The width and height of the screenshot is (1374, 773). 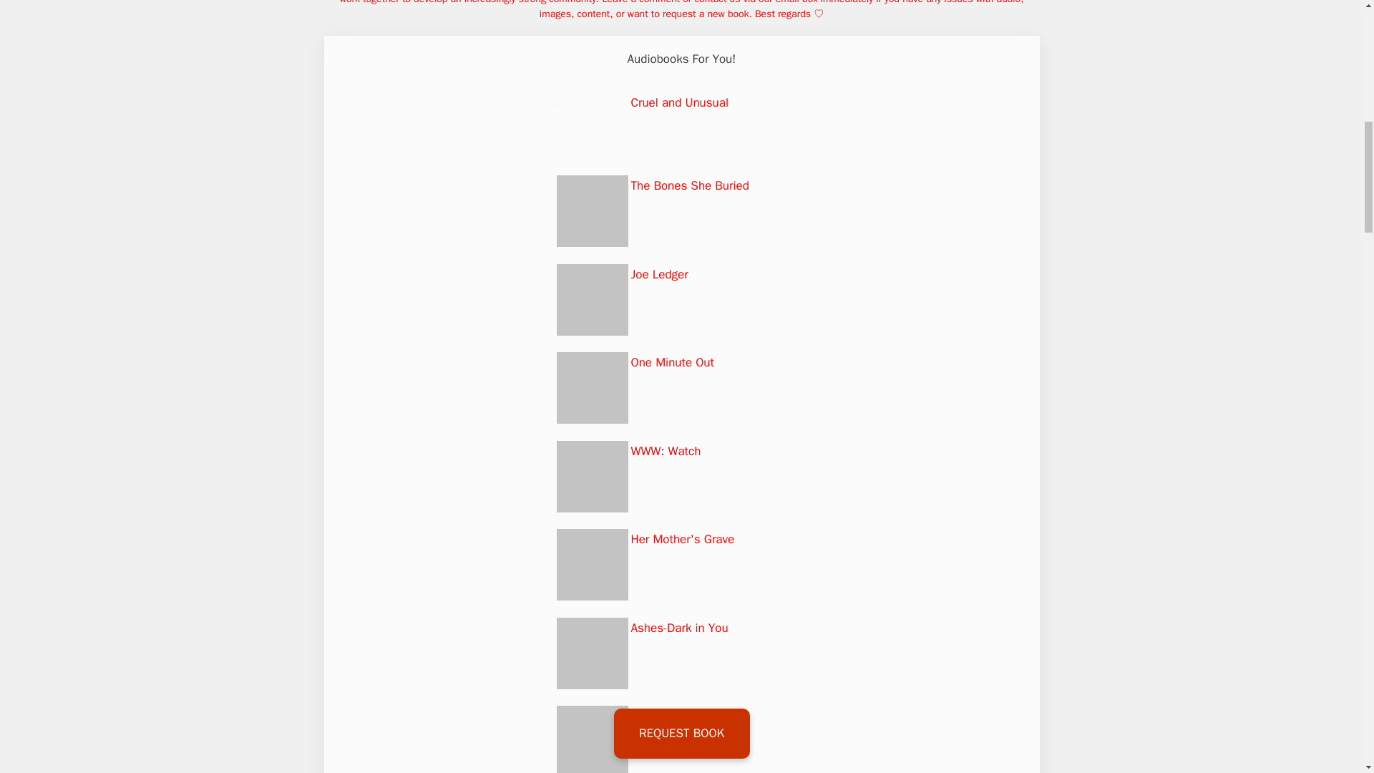 I want to click on Joe Ledger, so click(x=659, y=274).